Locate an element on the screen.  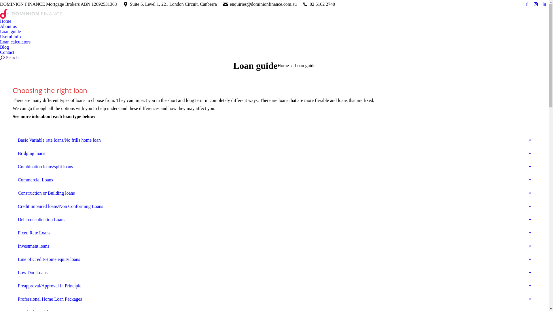
Instagram page opens in new window is located at coordinates (536, 4).